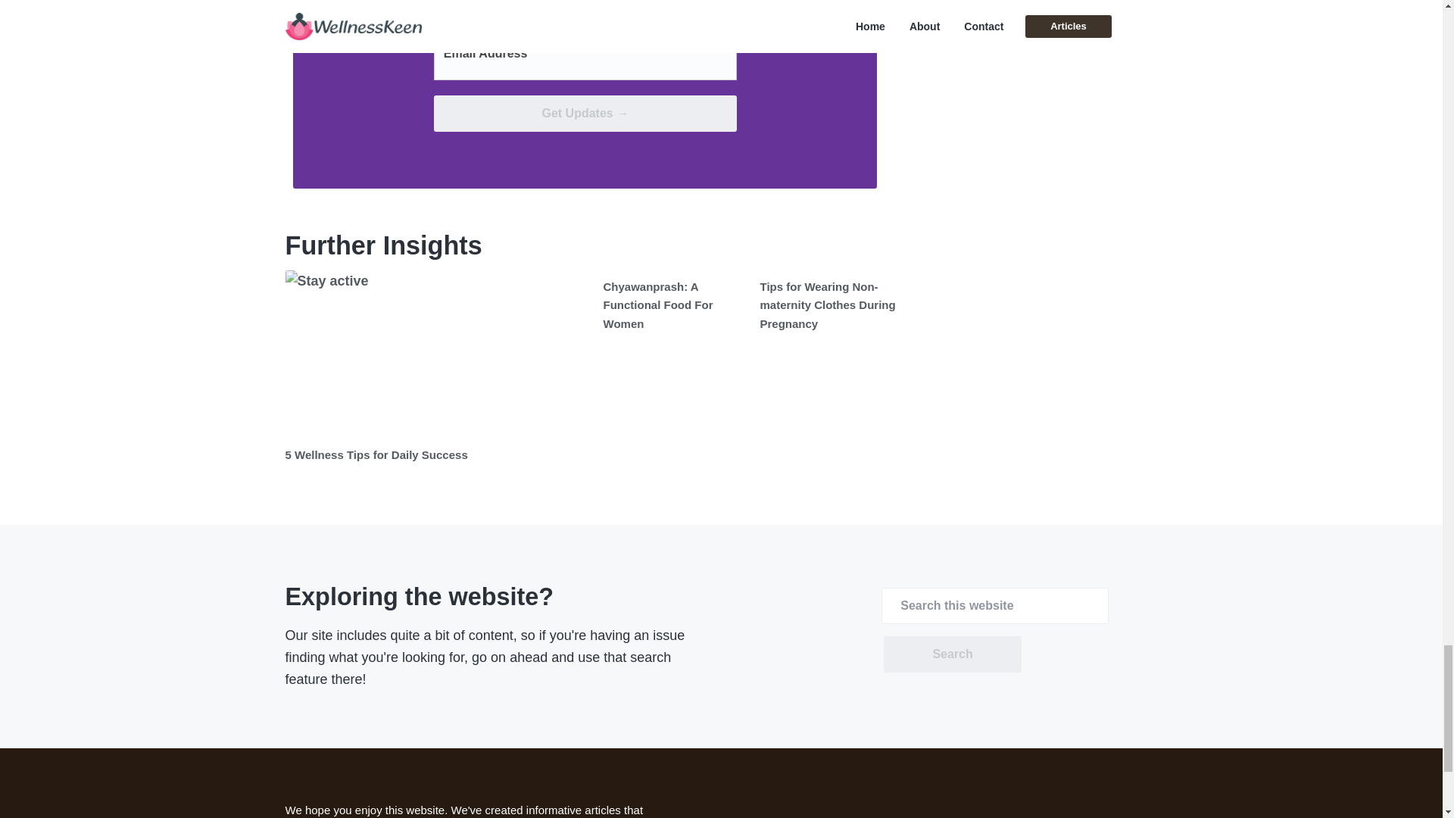 The height and width of the screenshot is (818, 1454). What do you see at coordinates (436, 354) in the screenshot?
I see `Permanent Link to 5 Wellness Tips for Daily Success` at bounding box center [436, 354].